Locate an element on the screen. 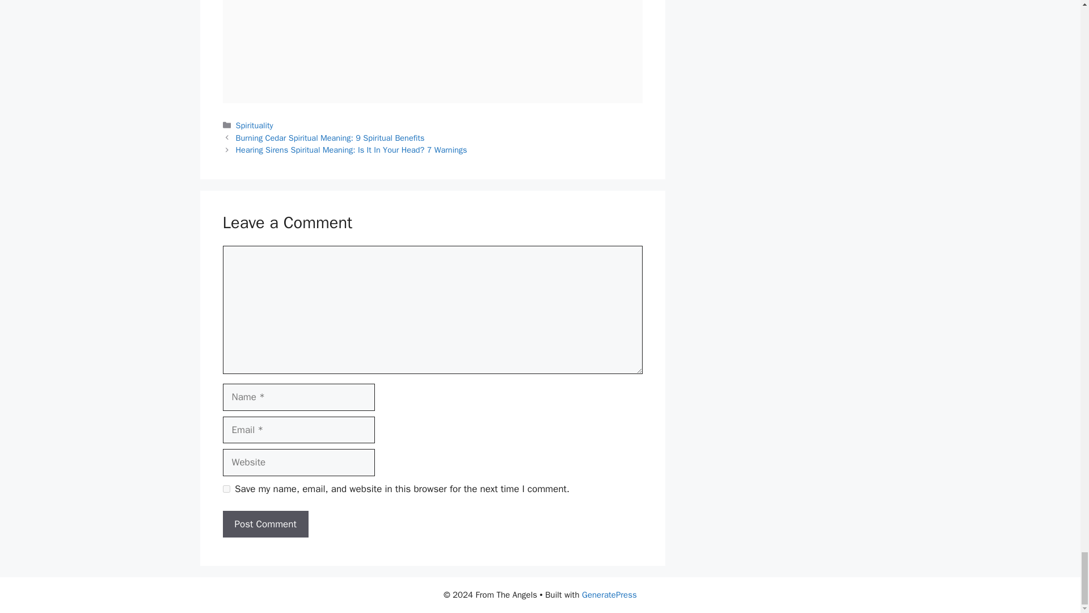 This screenshot has width=1089, height=613. Burning Cedar Spiritual Meaning: 9 Spiritual Benefits is located at coordinates (330, 137).